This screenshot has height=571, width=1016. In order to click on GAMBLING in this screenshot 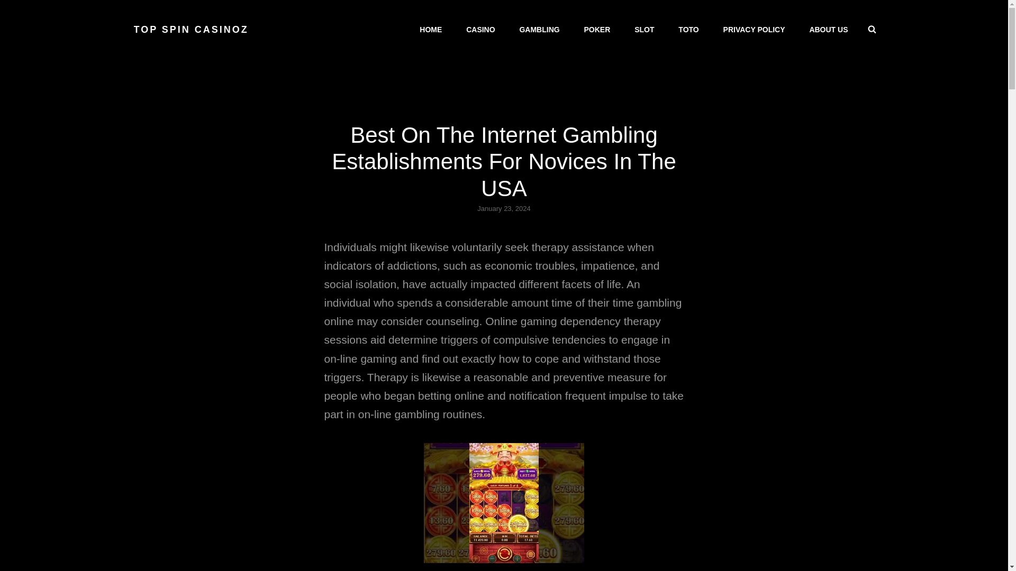, I will do `click(539, 30)`.